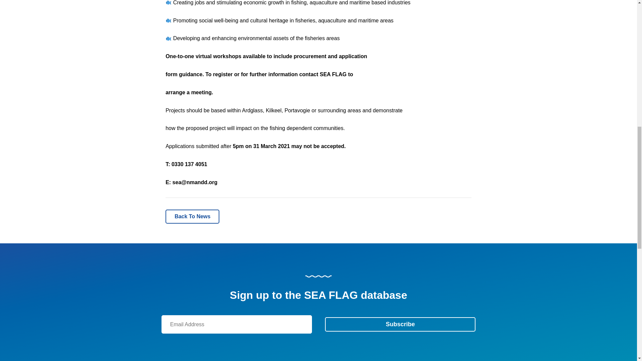 The height and width of the screenshot is (361, 642). Describe the element at coordinates (400, 324) in the screenshot. I see `Subscribe` at that location.